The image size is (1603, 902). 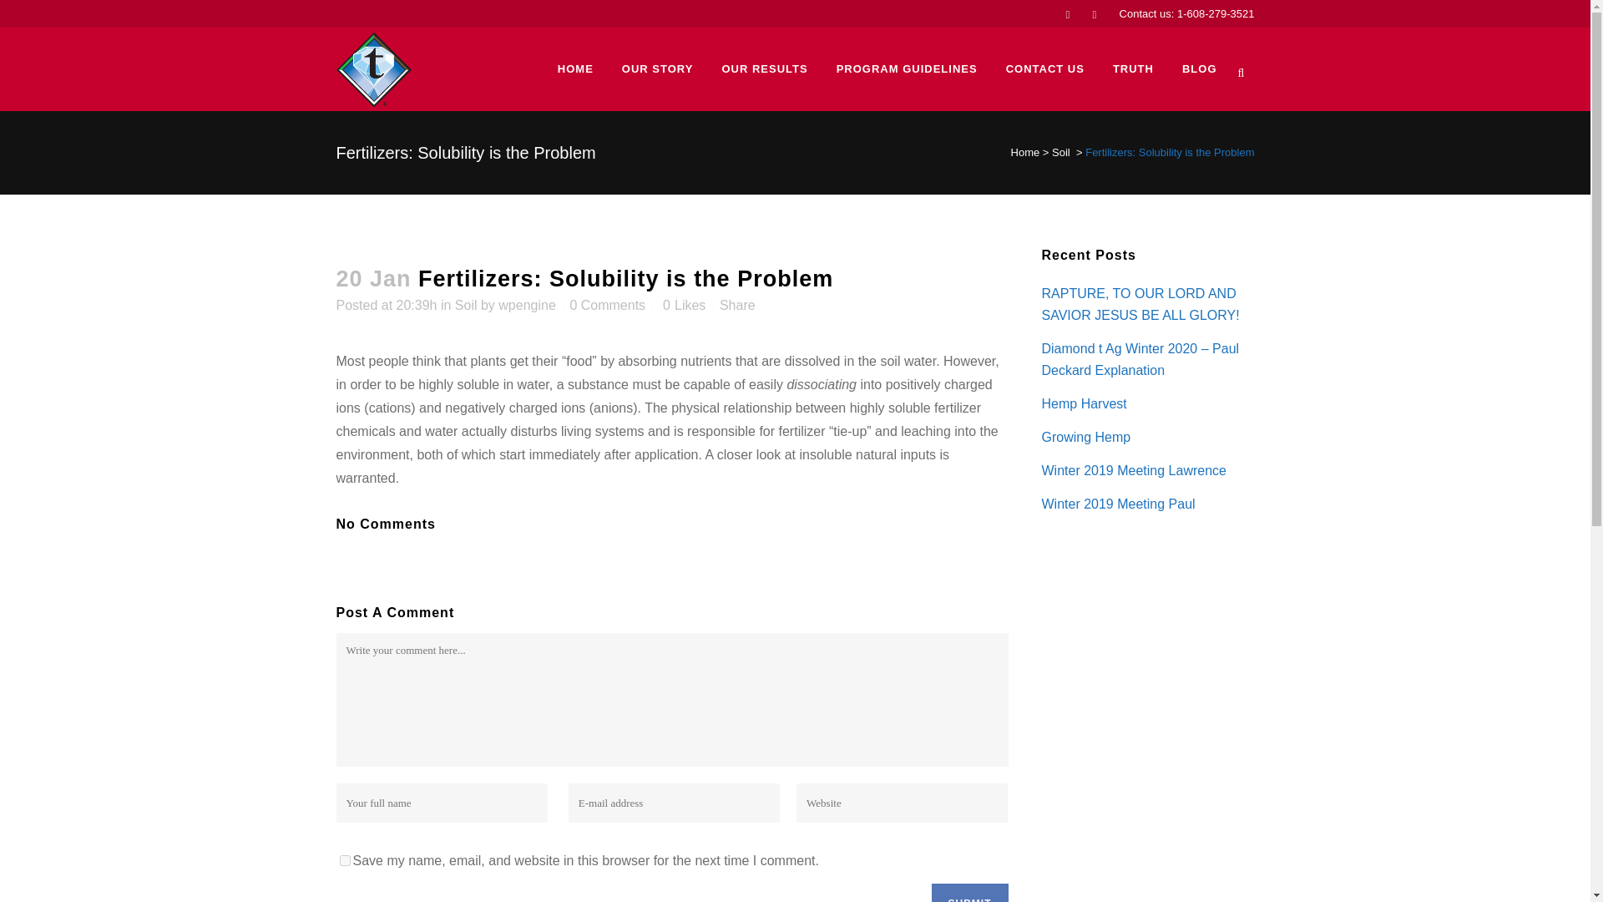 What do you see at coordinates (1060, 152) in the screenshot?
I see `Soil` at bounding box center [1060, 152].